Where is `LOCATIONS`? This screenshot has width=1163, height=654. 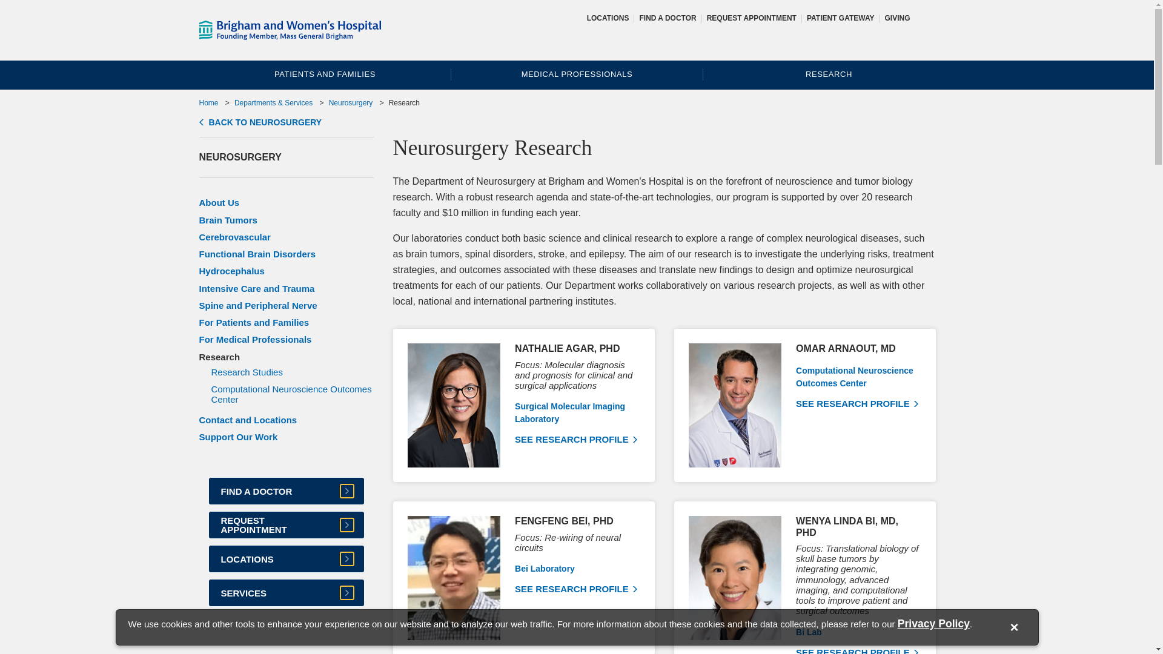
LOCATIONS is located at coordinates (608, 18).